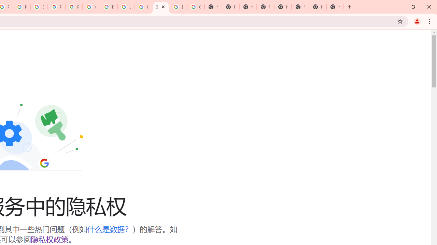 The image size is (437, 245). Describe the element at coordinates (91, 7) in the screenshot. I see `YouTube` at that location.